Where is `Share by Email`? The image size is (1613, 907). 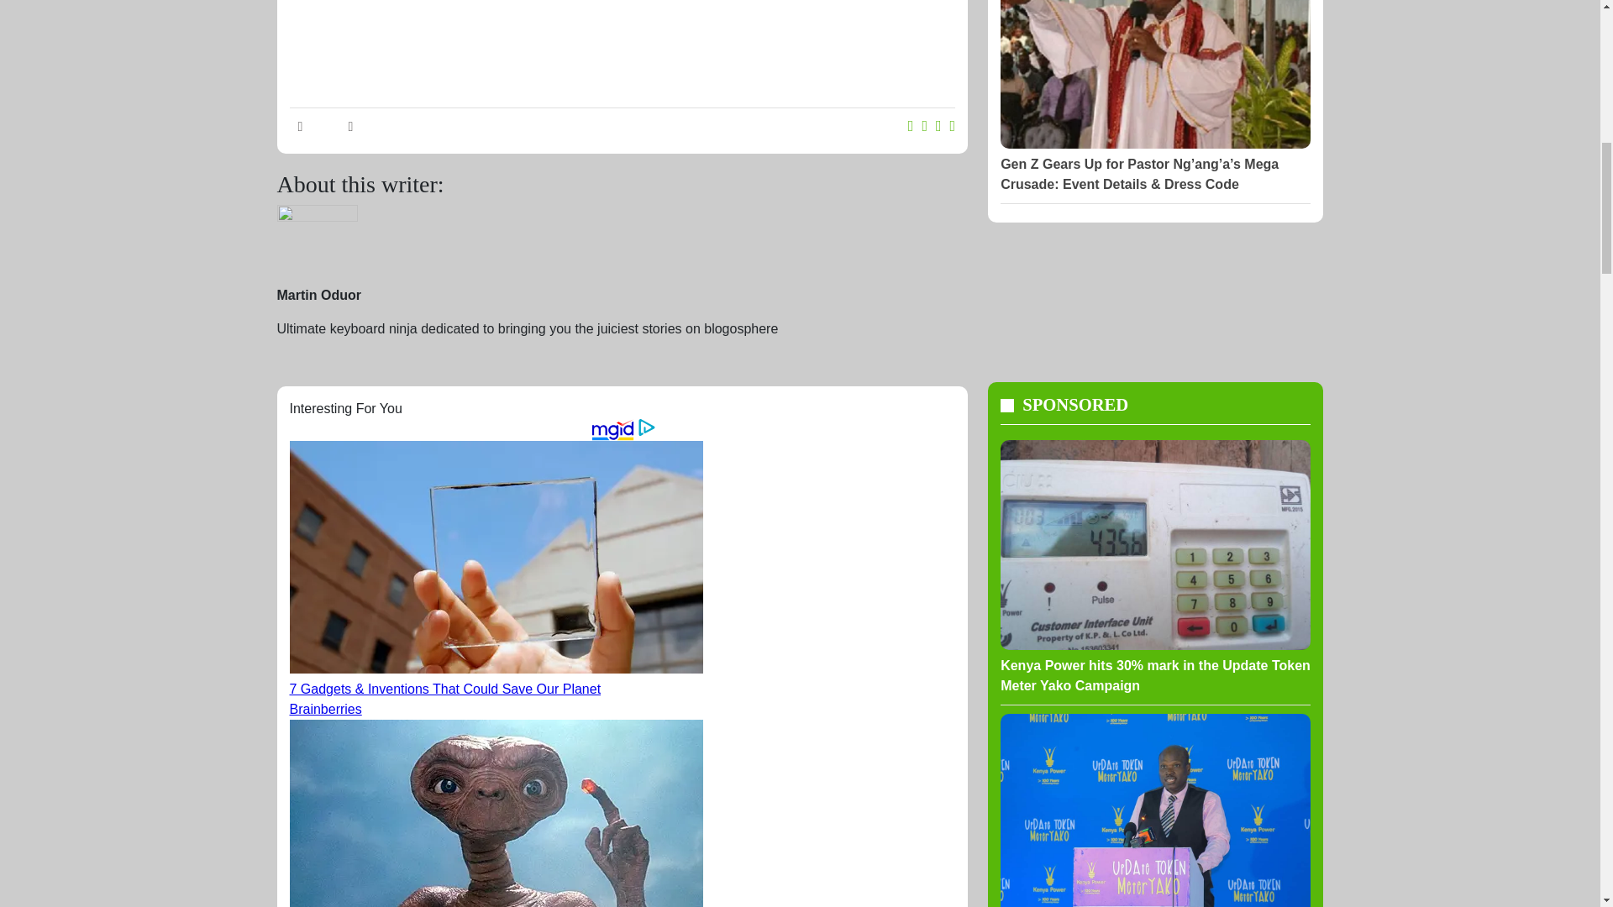 Share by Email is located at coordinates (953, 126).